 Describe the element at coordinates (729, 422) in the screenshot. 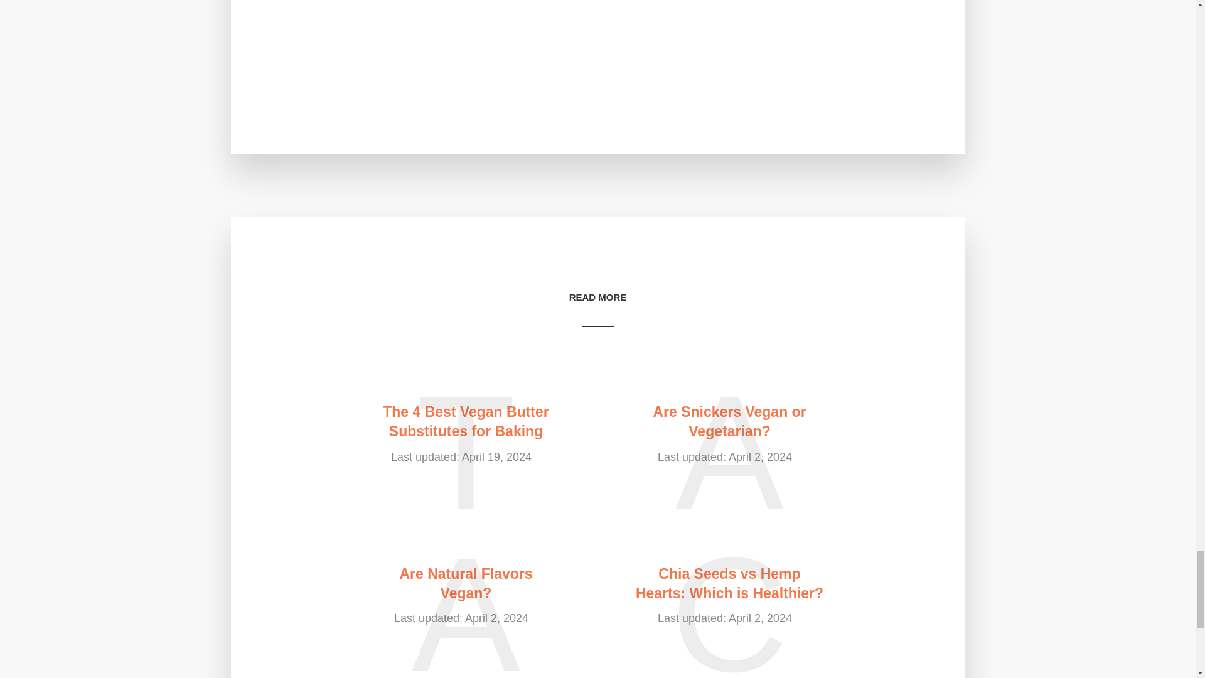

I see `Are Snickers Vegan or Vegetarian?` at that location.